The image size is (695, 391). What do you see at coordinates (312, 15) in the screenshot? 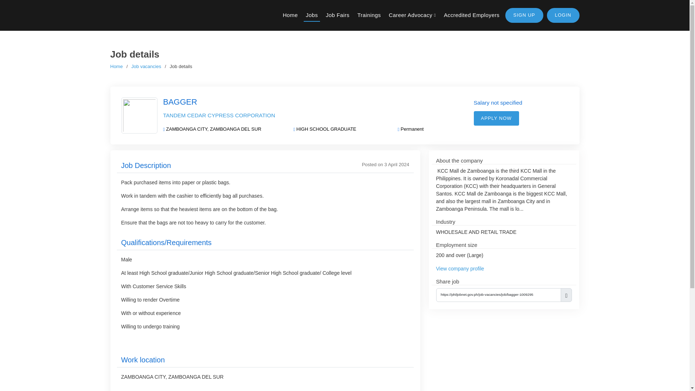
I see `Jobs` at bounding box center [312, 15].